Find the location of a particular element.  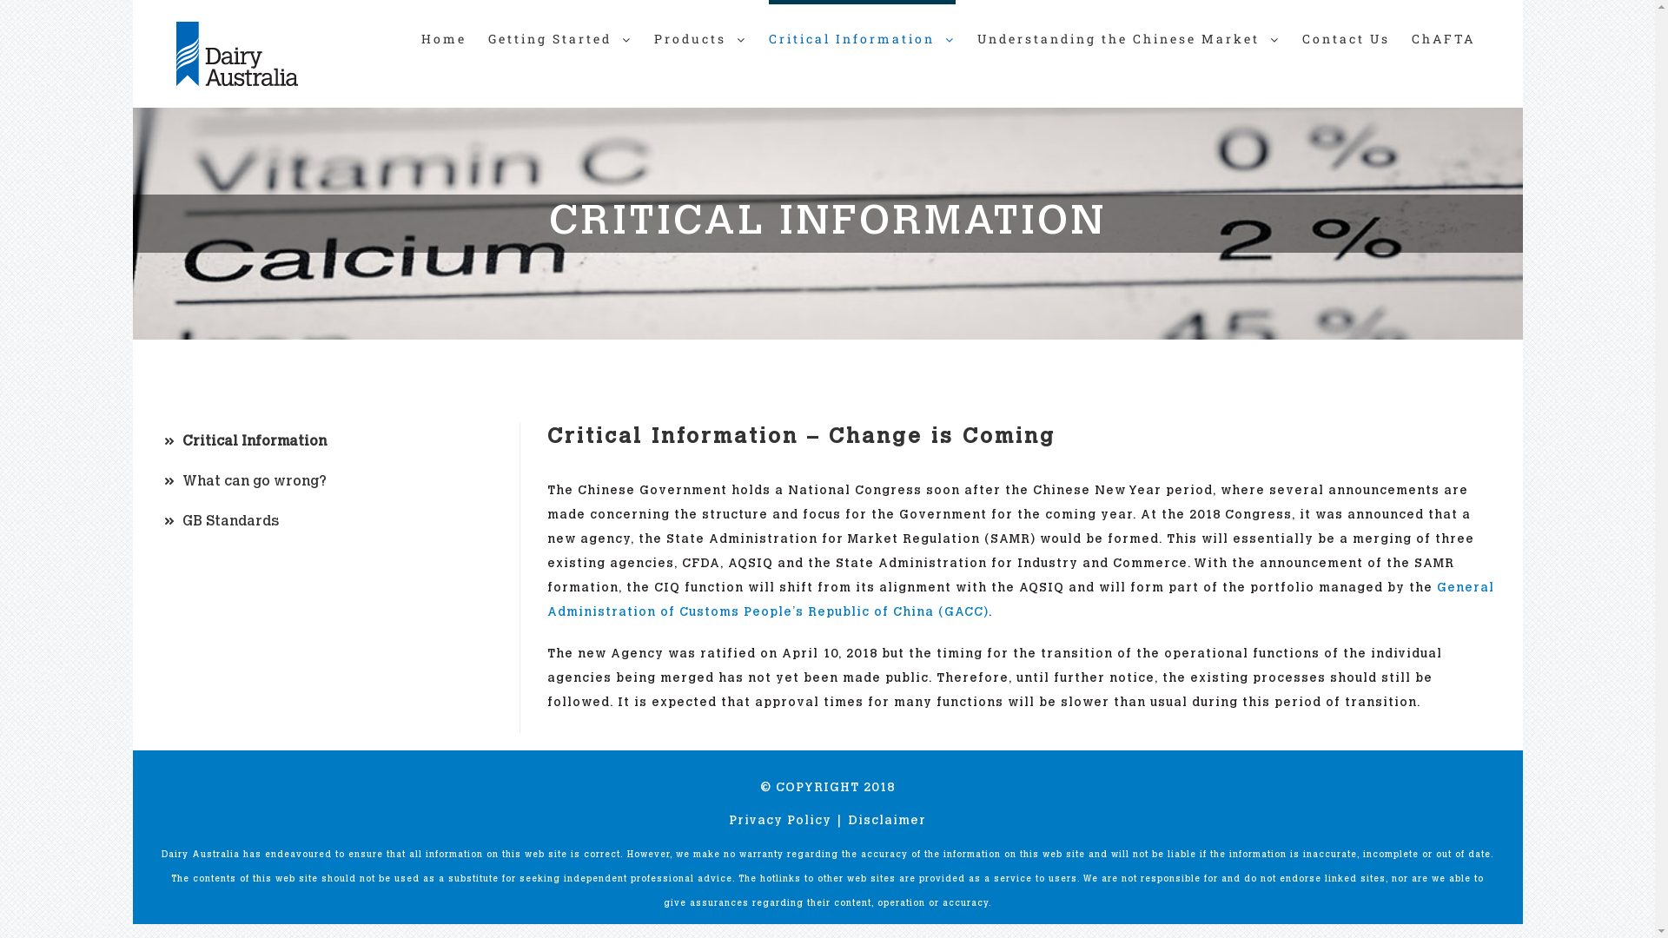

Home is located at coordinates (443, 36).